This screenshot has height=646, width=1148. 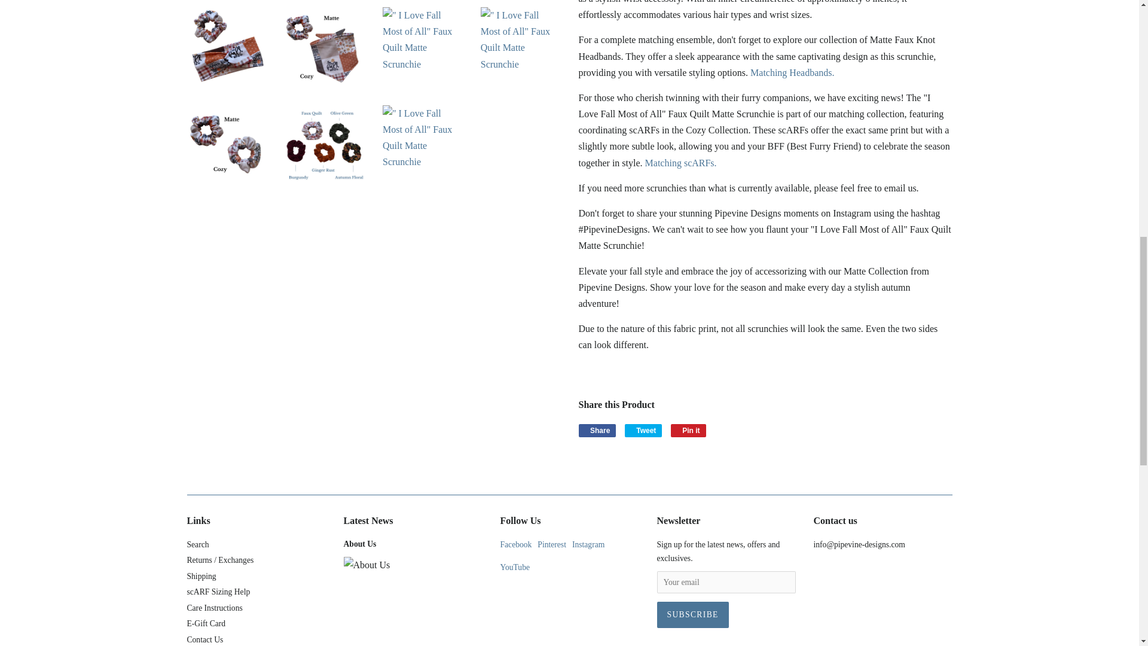 I want to click on Pin on Pinterest, so click(x=688, y=431).